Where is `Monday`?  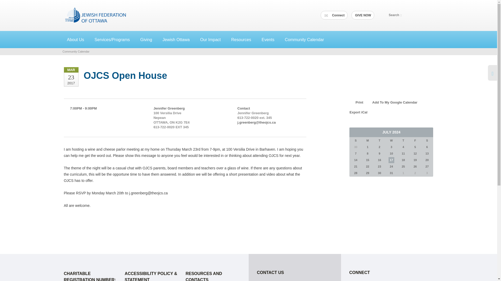 Monday is located at coordinates (367, 140).